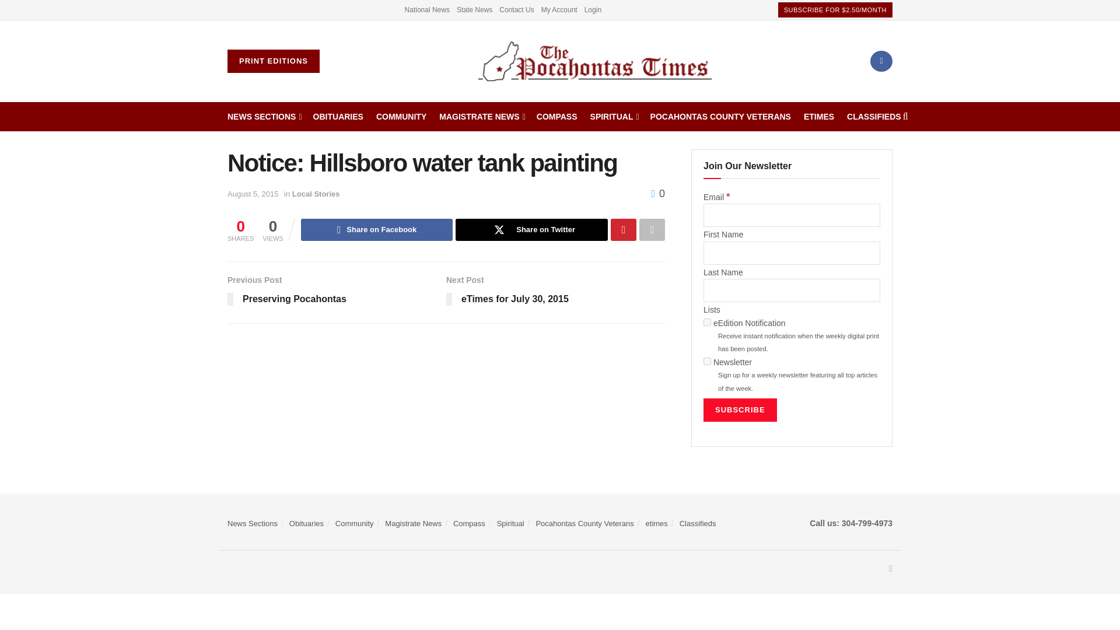 The height and width of the screenshot is (630, 1120). I want to click on COMPASS, so click(556, 116).